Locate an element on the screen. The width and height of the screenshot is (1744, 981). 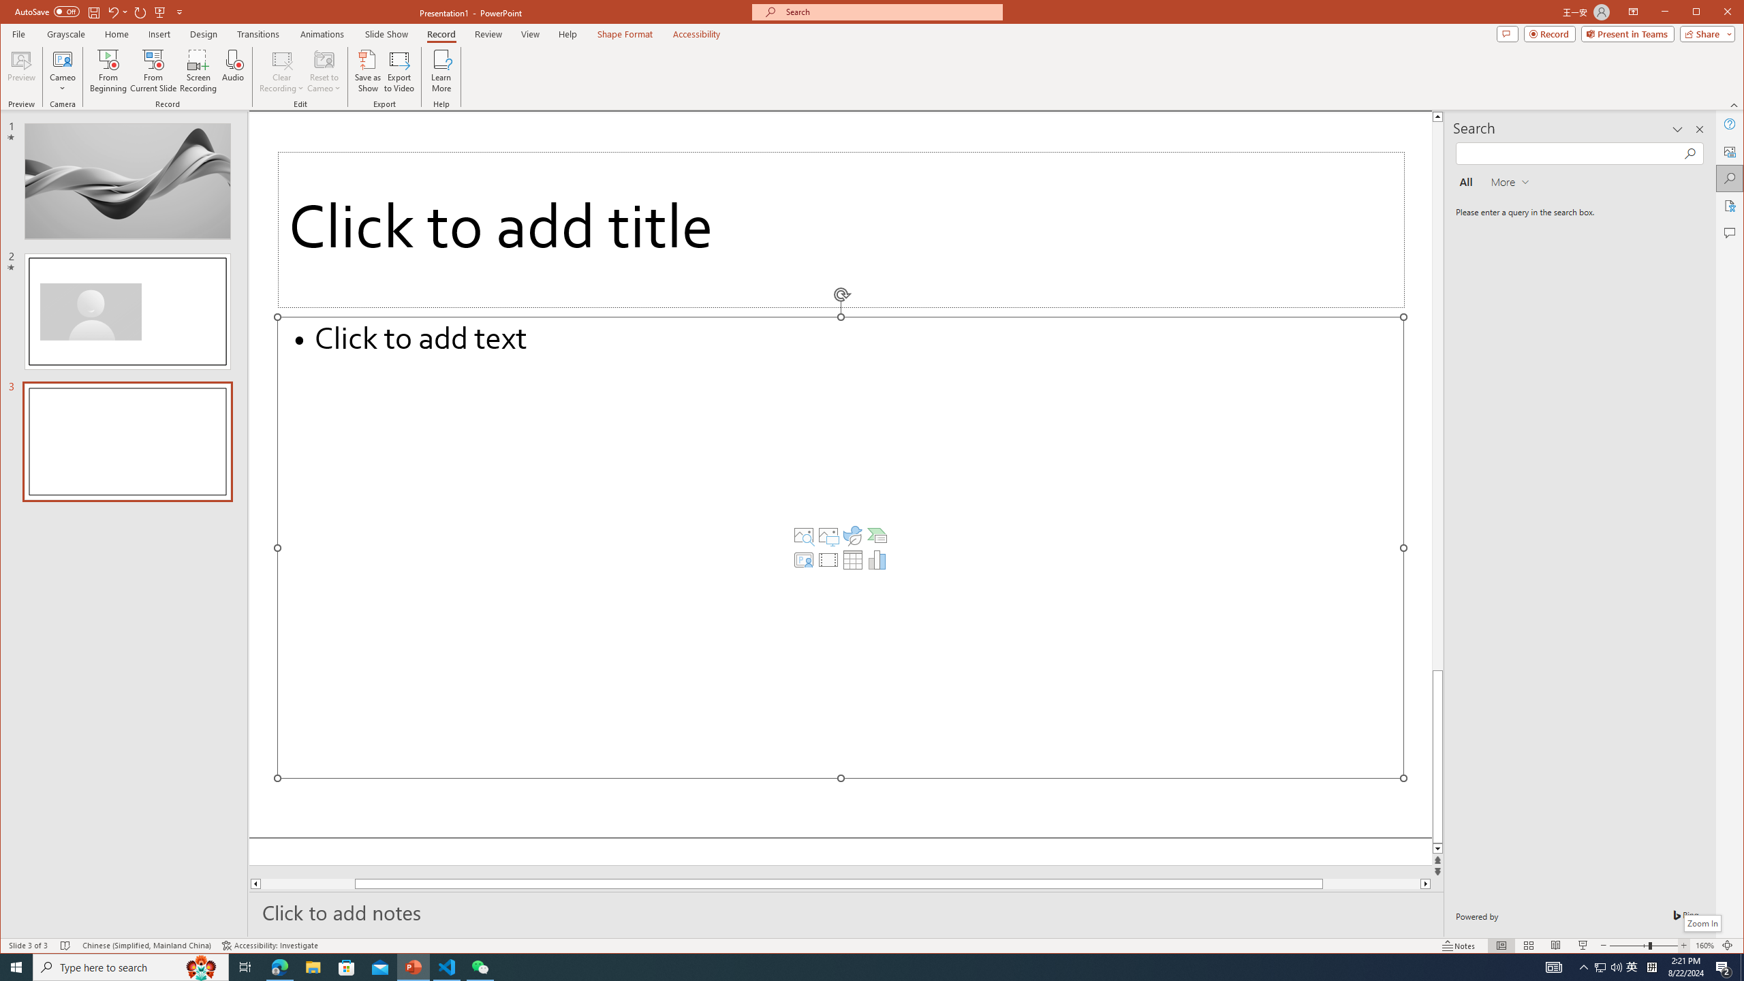
Audio is located at coordinates (233, 71).